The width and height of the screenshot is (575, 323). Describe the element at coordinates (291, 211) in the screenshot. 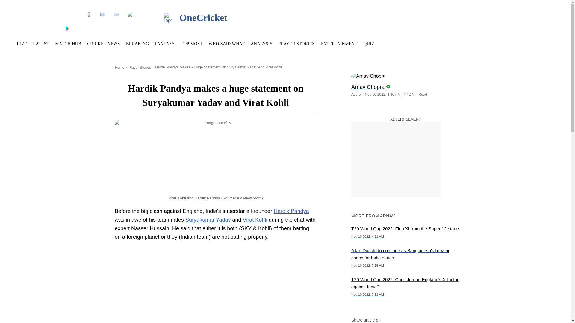

I see `Hardik Pandya` at that location.